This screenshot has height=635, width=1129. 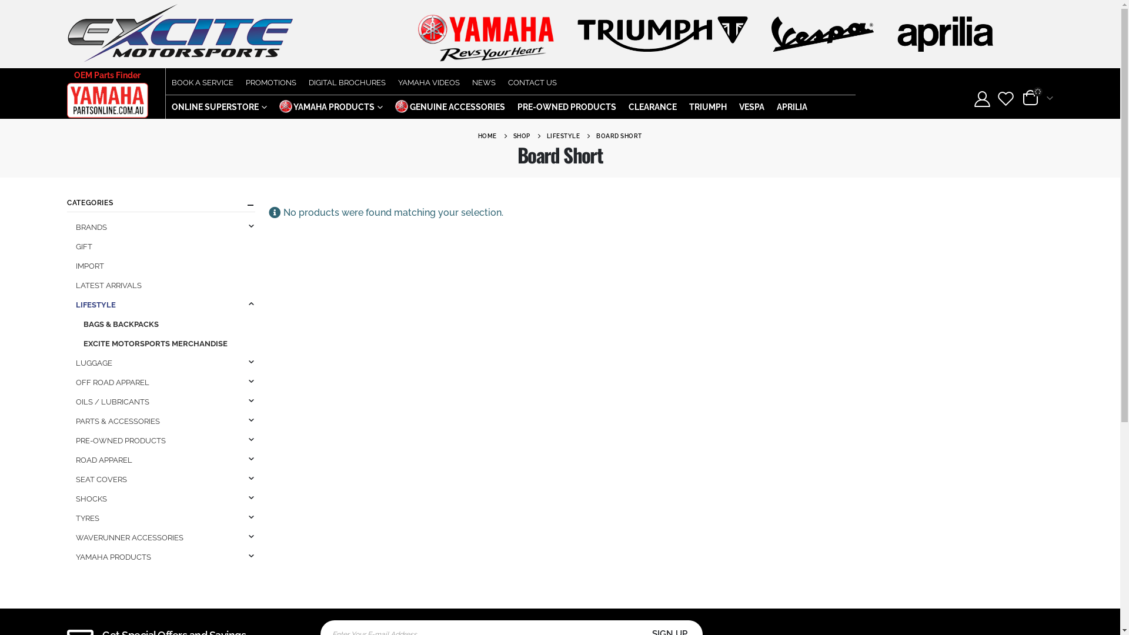 What do you see at coordinates (708, 107) in the screenshot?
I see `TRIUMPH` at bounding box center [708, 107].